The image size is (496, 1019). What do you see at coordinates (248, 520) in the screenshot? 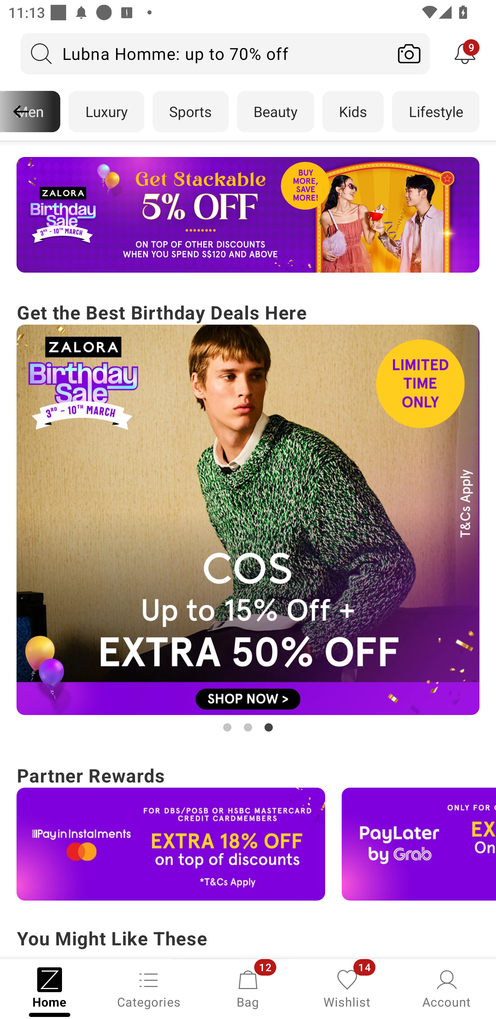
I see `Campaign banner` at bounding box center [248, 520].